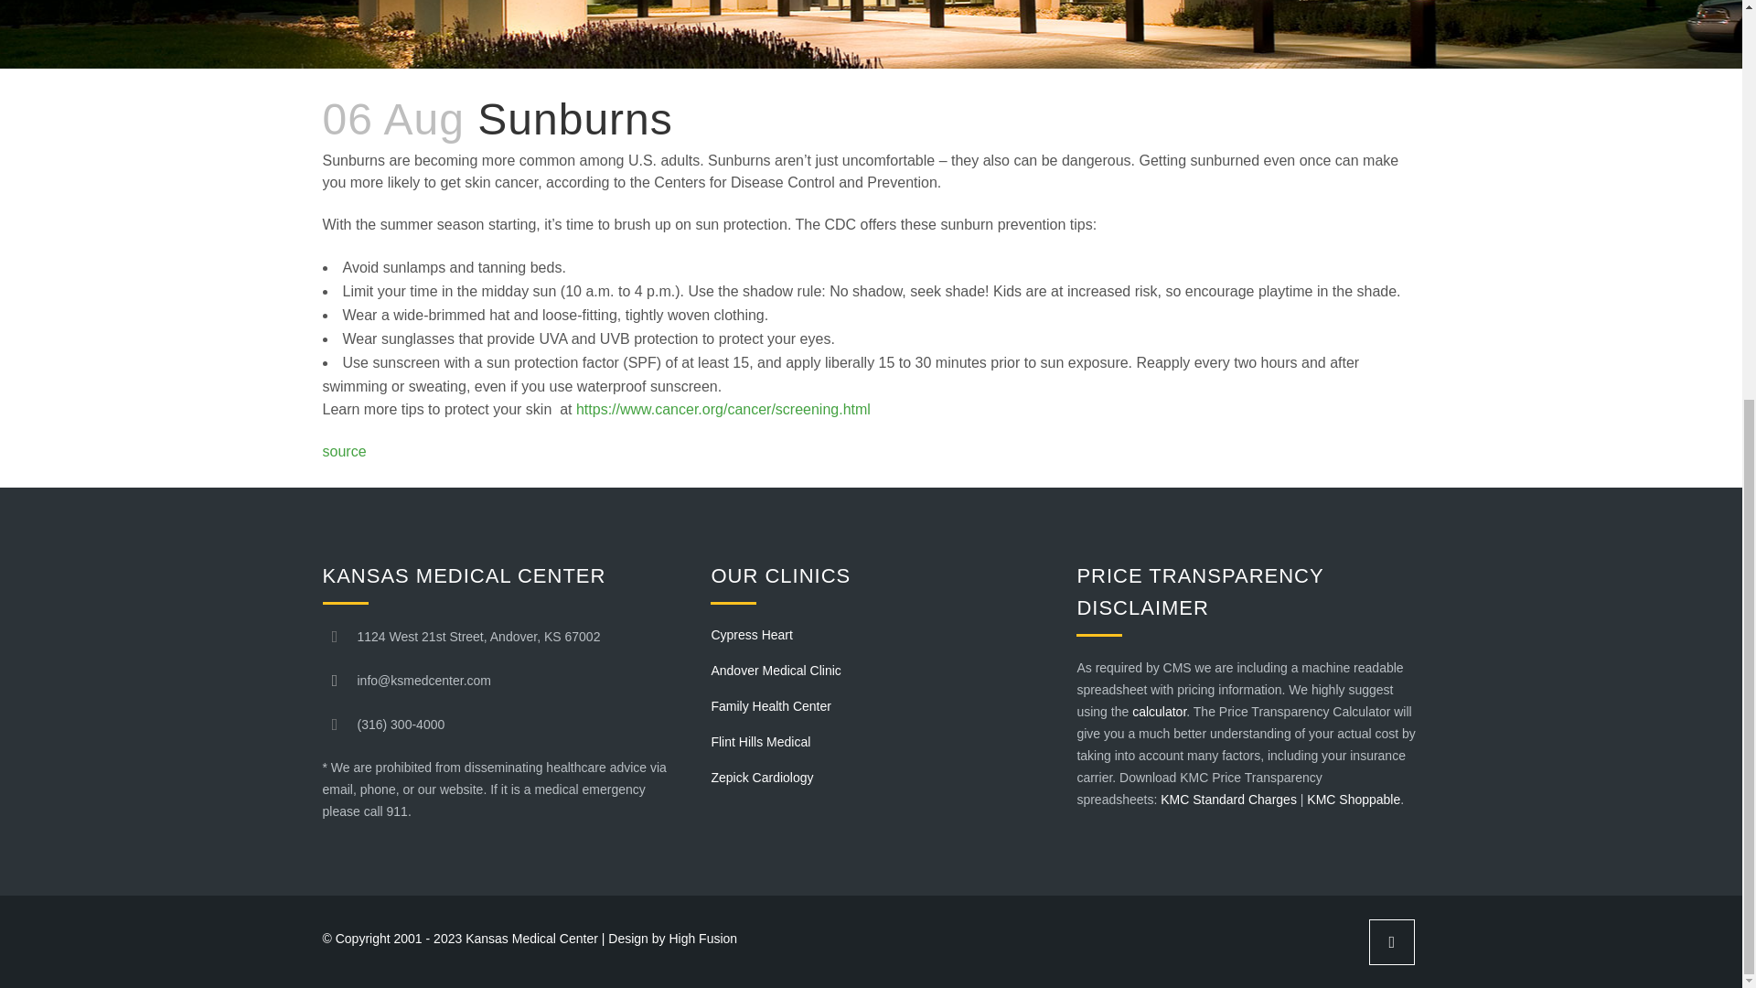 This screenshot has width=1756, height=988. I want to click on Flint Hills Medical, so click(880, 741).